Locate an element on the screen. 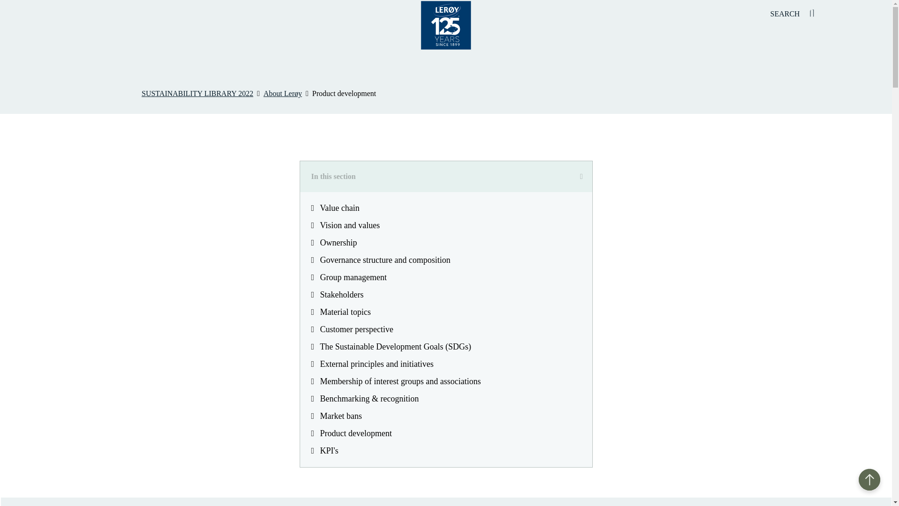  Customer perspective is located at coordinates (445, 329).